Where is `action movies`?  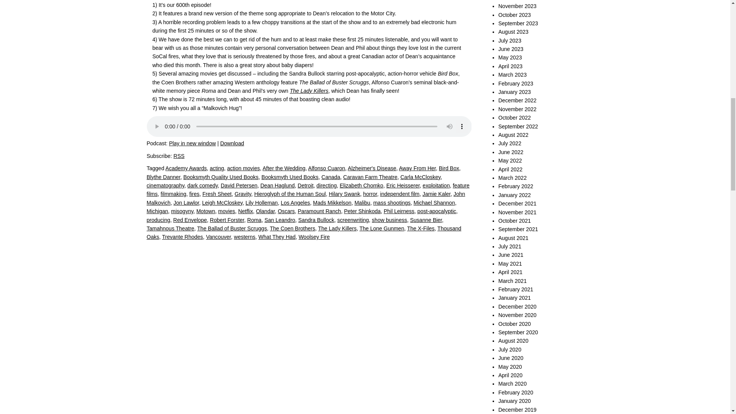
action movies is located at coordinates (243, 168).